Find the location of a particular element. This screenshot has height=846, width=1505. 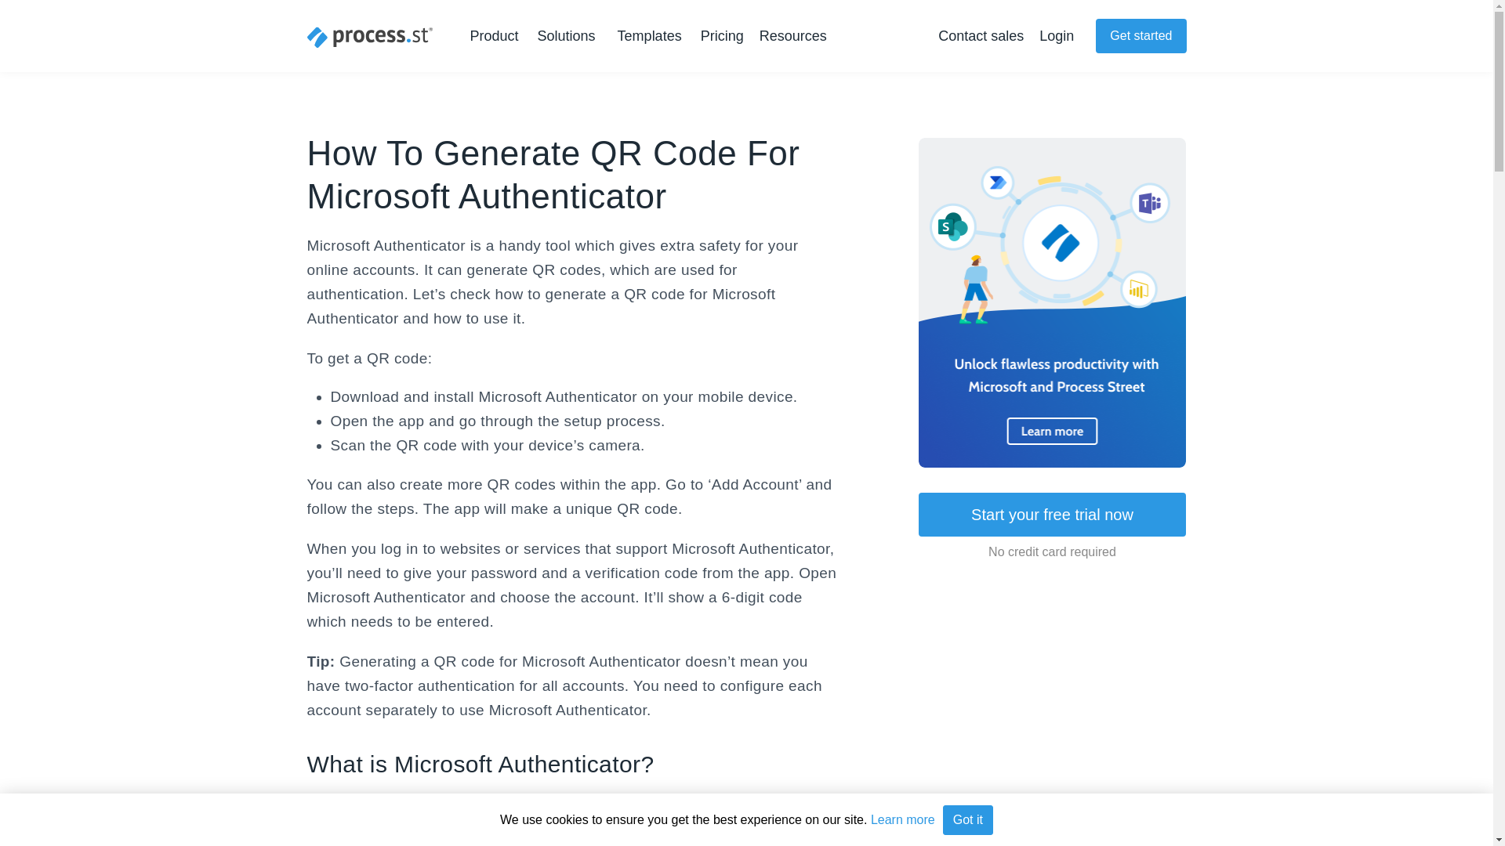

Process Street is located at coordinates (370, 37).